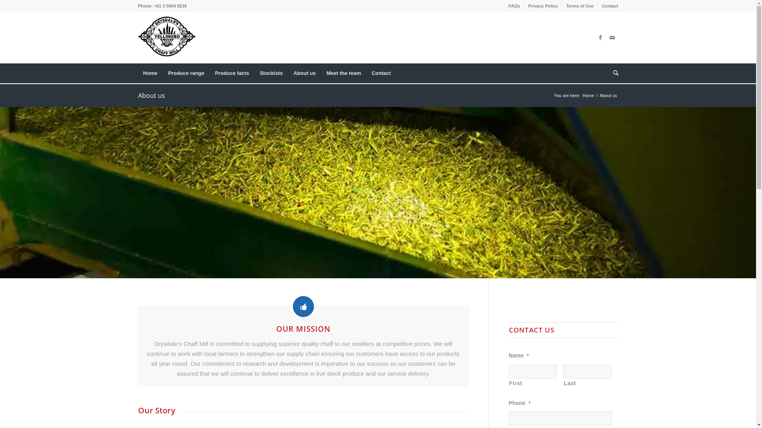  Describe the element at coordinates (588, 96) in the screenshot. I see `Home` at that location.